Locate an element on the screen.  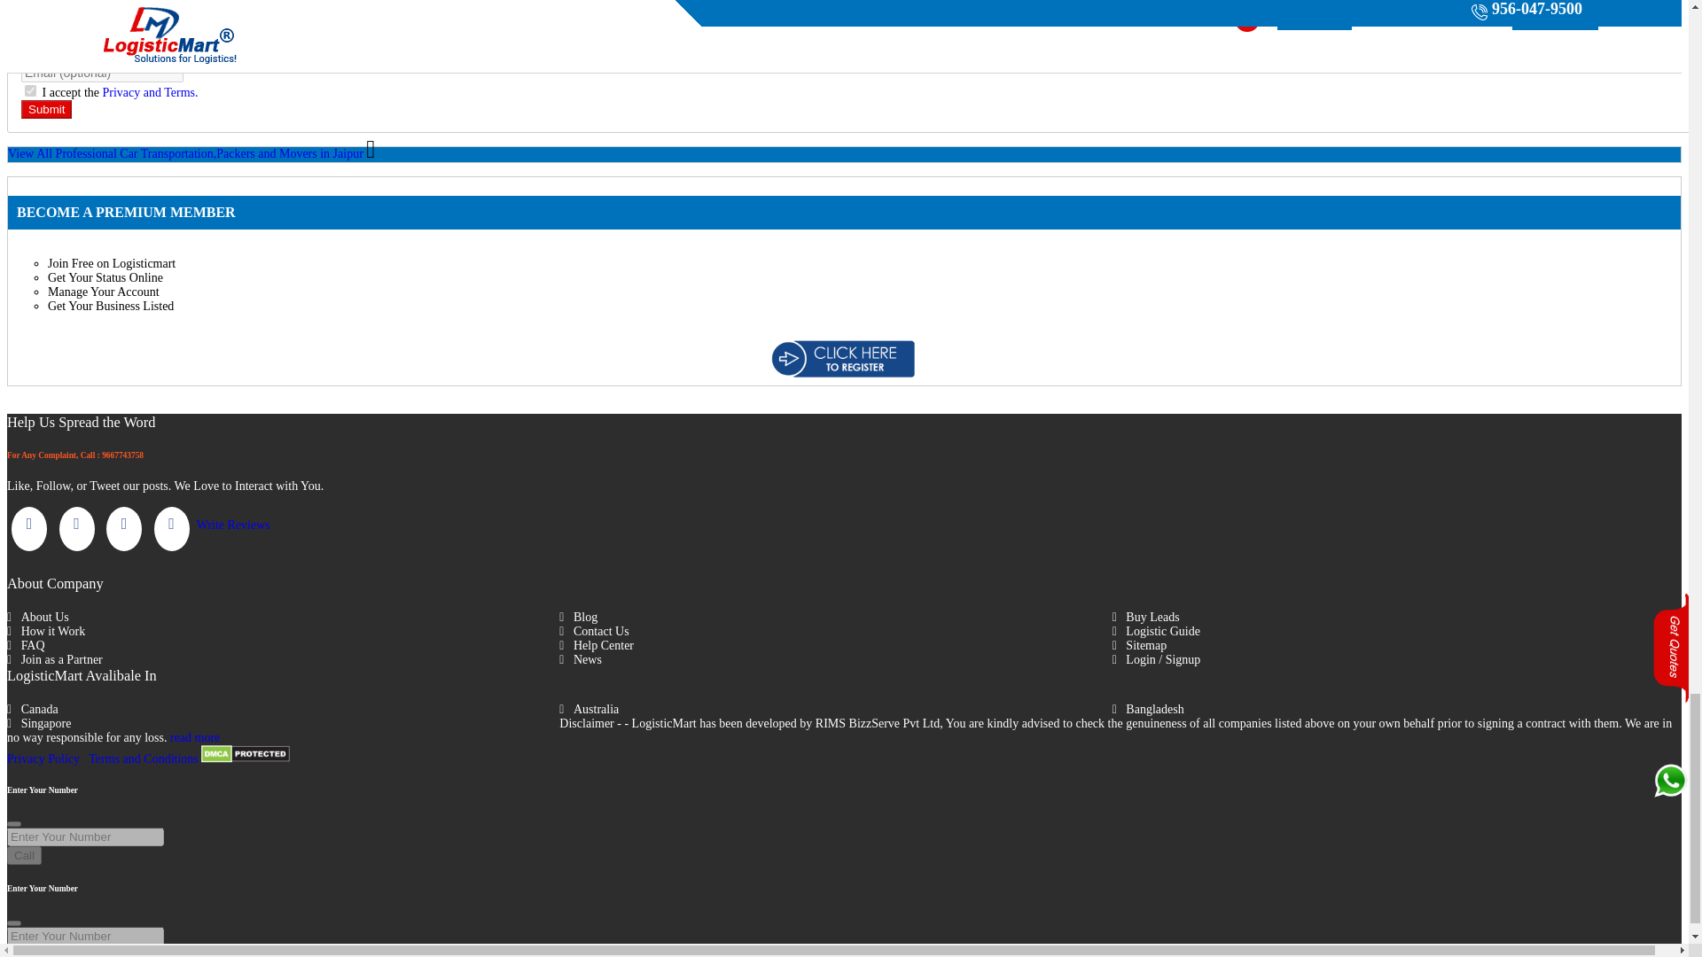
Privacy and Terms. is located at coordinates (151, 92).